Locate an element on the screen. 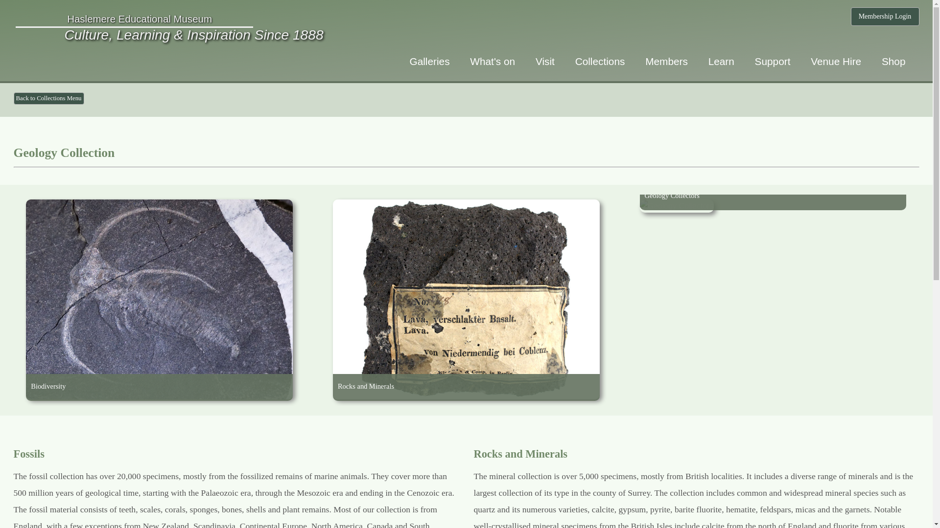 The width and height of the screenshot is (940, 528). Biodiversity is located at coordinates (159, 412).